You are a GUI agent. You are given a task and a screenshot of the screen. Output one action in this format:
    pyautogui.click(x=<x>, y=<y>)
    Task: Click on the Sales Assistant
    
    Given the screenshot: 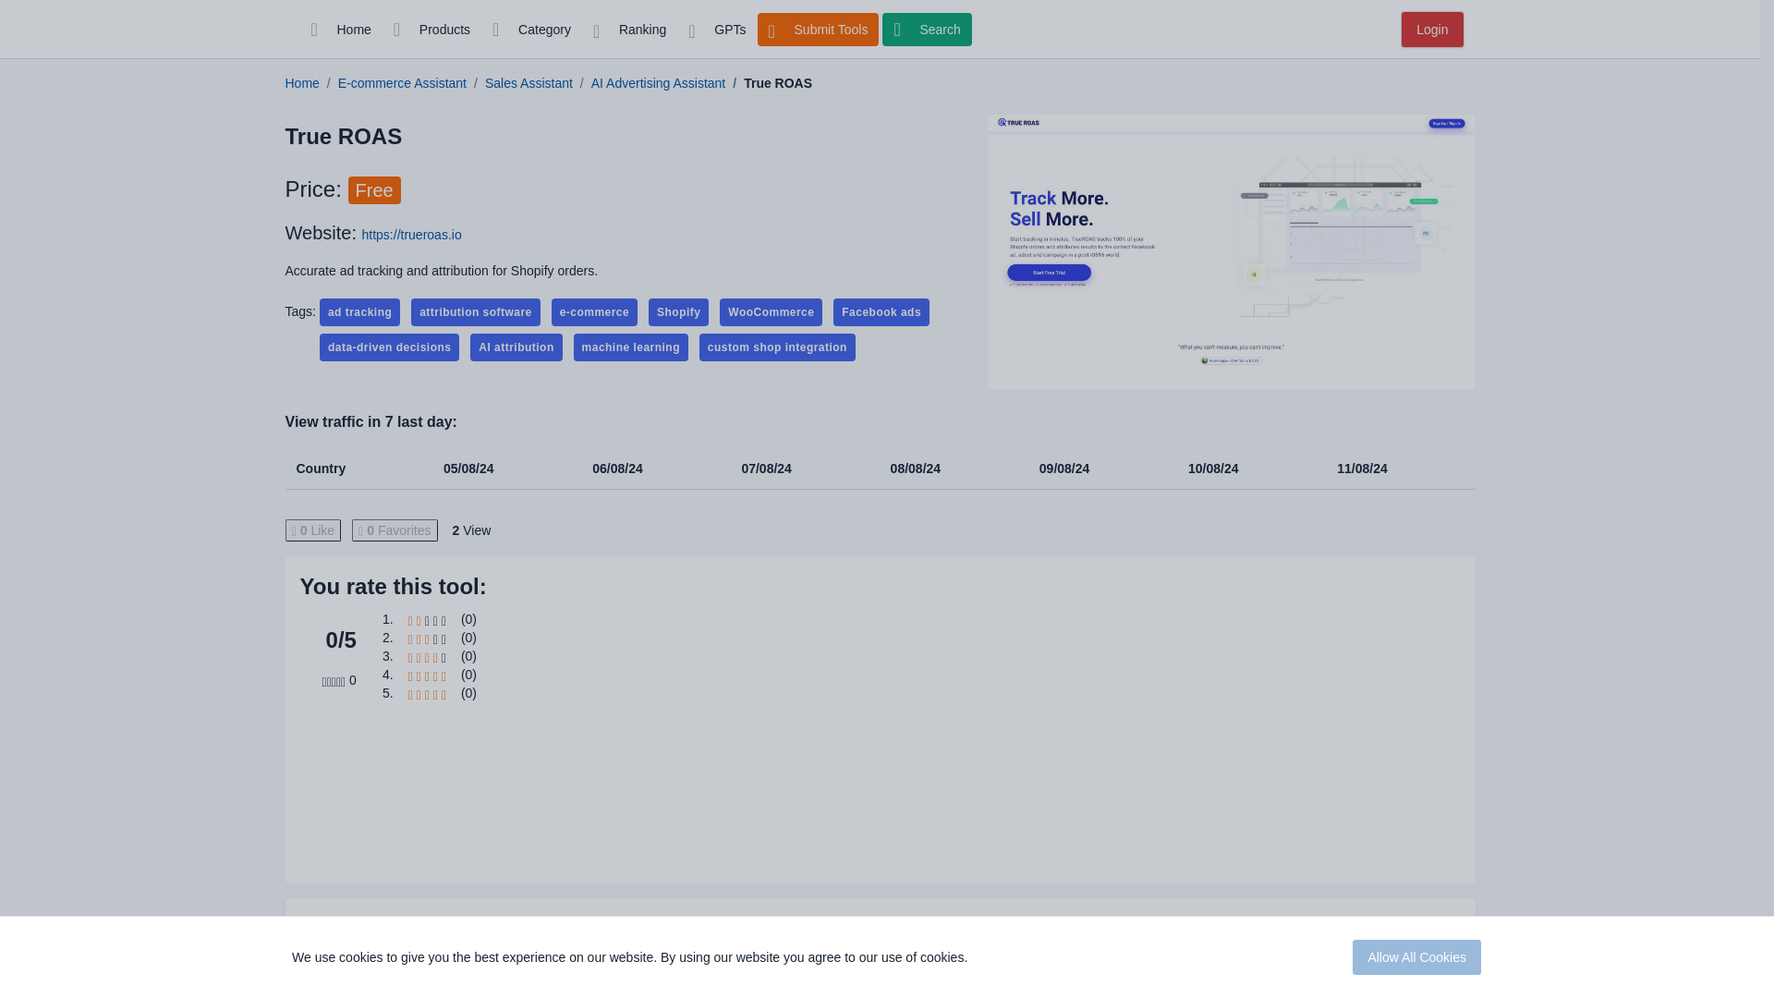 What is the action you would take?
    pyautogui.click(x=529, y=83)
    